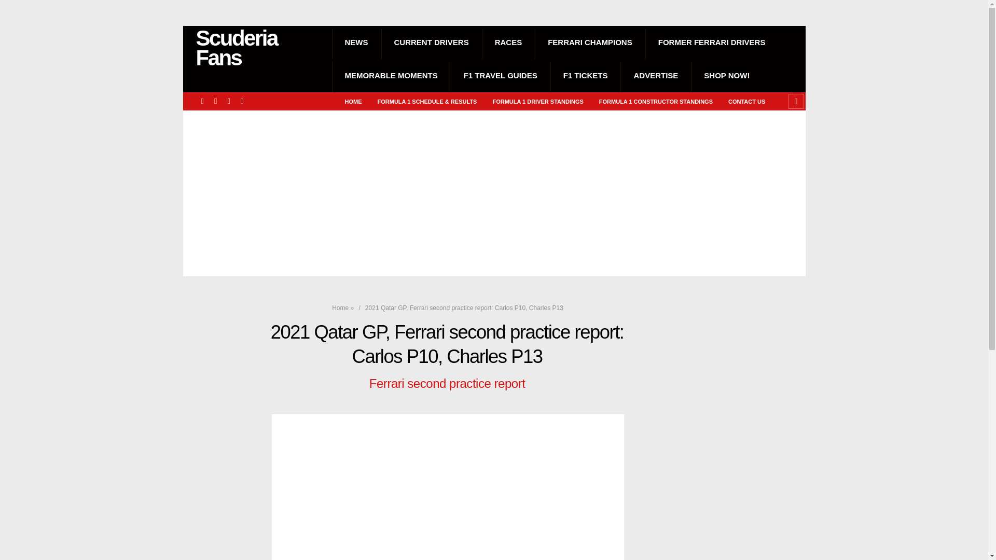 The height and width of the screenshot is (560, 996). I want to click on Facebook, so click(202, 101).